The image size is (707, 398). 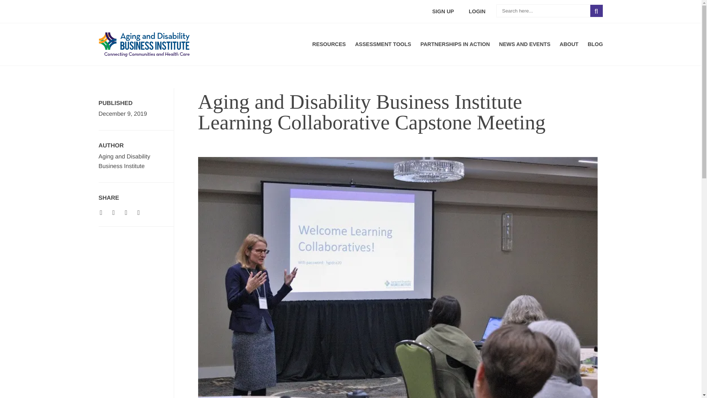 What do you see at coordinates (329, 44) in the screenshot?
I see `Resources` at bounding box center [329, 44].